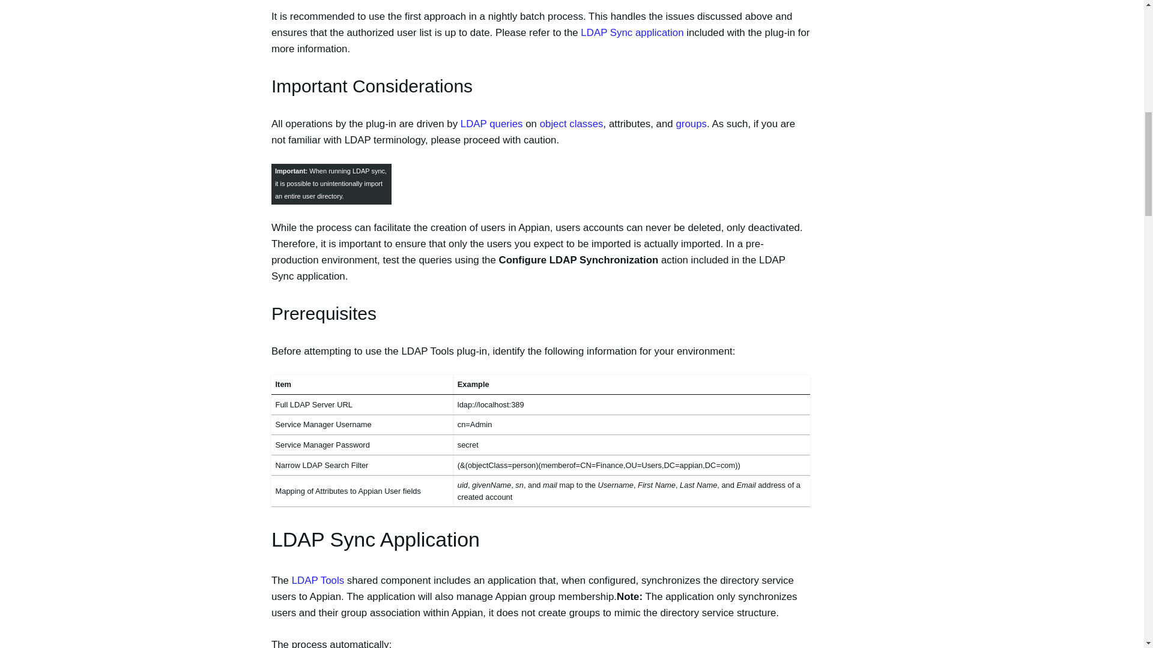 The width and height of the screenshot is (1153, 648). I want to click on LDAP Tools, so click(317, 580).